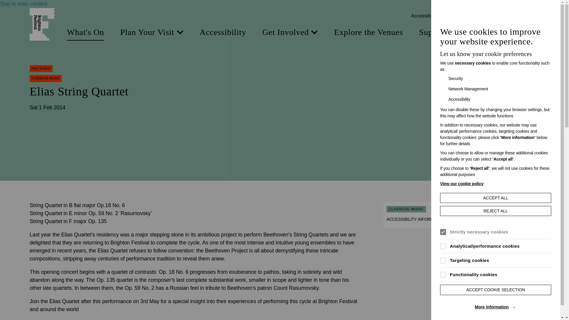 This screenshot has width=569, height=320. Describe the element at coordinates (420, 219) in the screenshot. I see `ACCESSIBILITY INFORMATION` at that location.